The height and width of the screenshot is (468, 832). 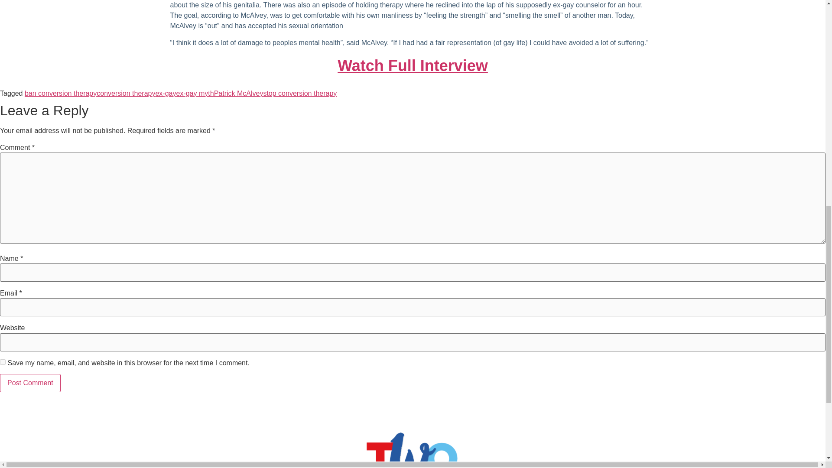 What do you see at coordinates (165, 93) in the screenshot?
I see `ex-gay` at bounding box center [165, 93].